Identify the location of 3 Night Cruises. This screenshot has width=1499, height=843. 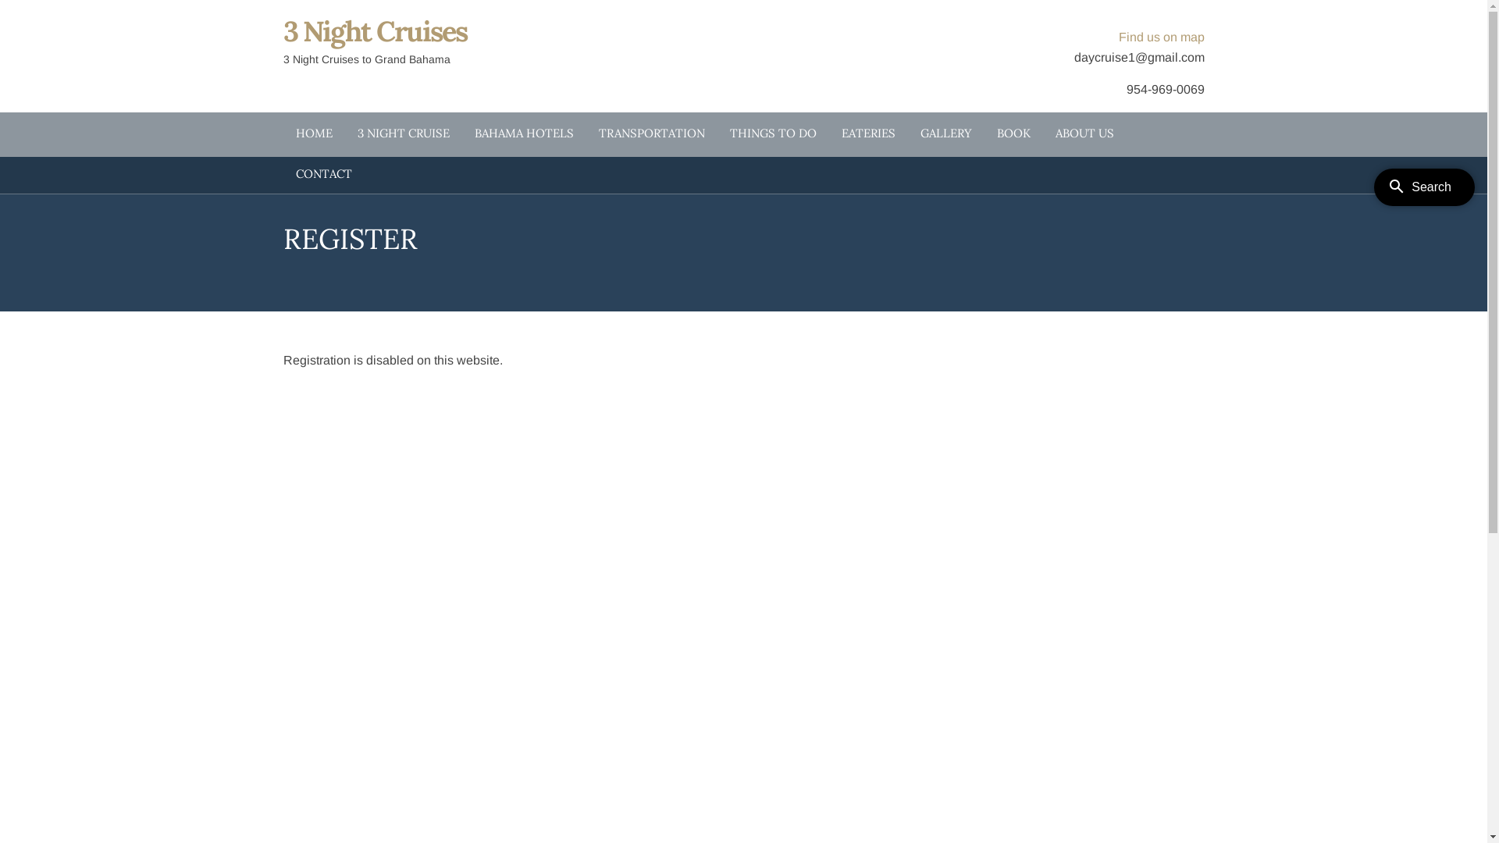
(375, 31).